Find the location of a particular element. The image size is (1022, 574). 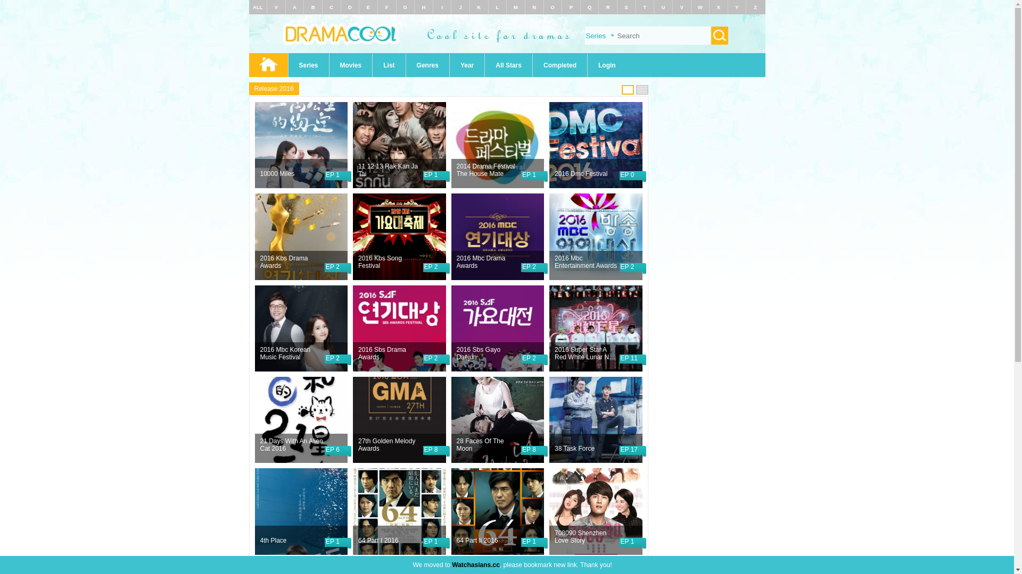

2016 Sbs Drama Awards
EP 2 is located at coordinates (399, 328).